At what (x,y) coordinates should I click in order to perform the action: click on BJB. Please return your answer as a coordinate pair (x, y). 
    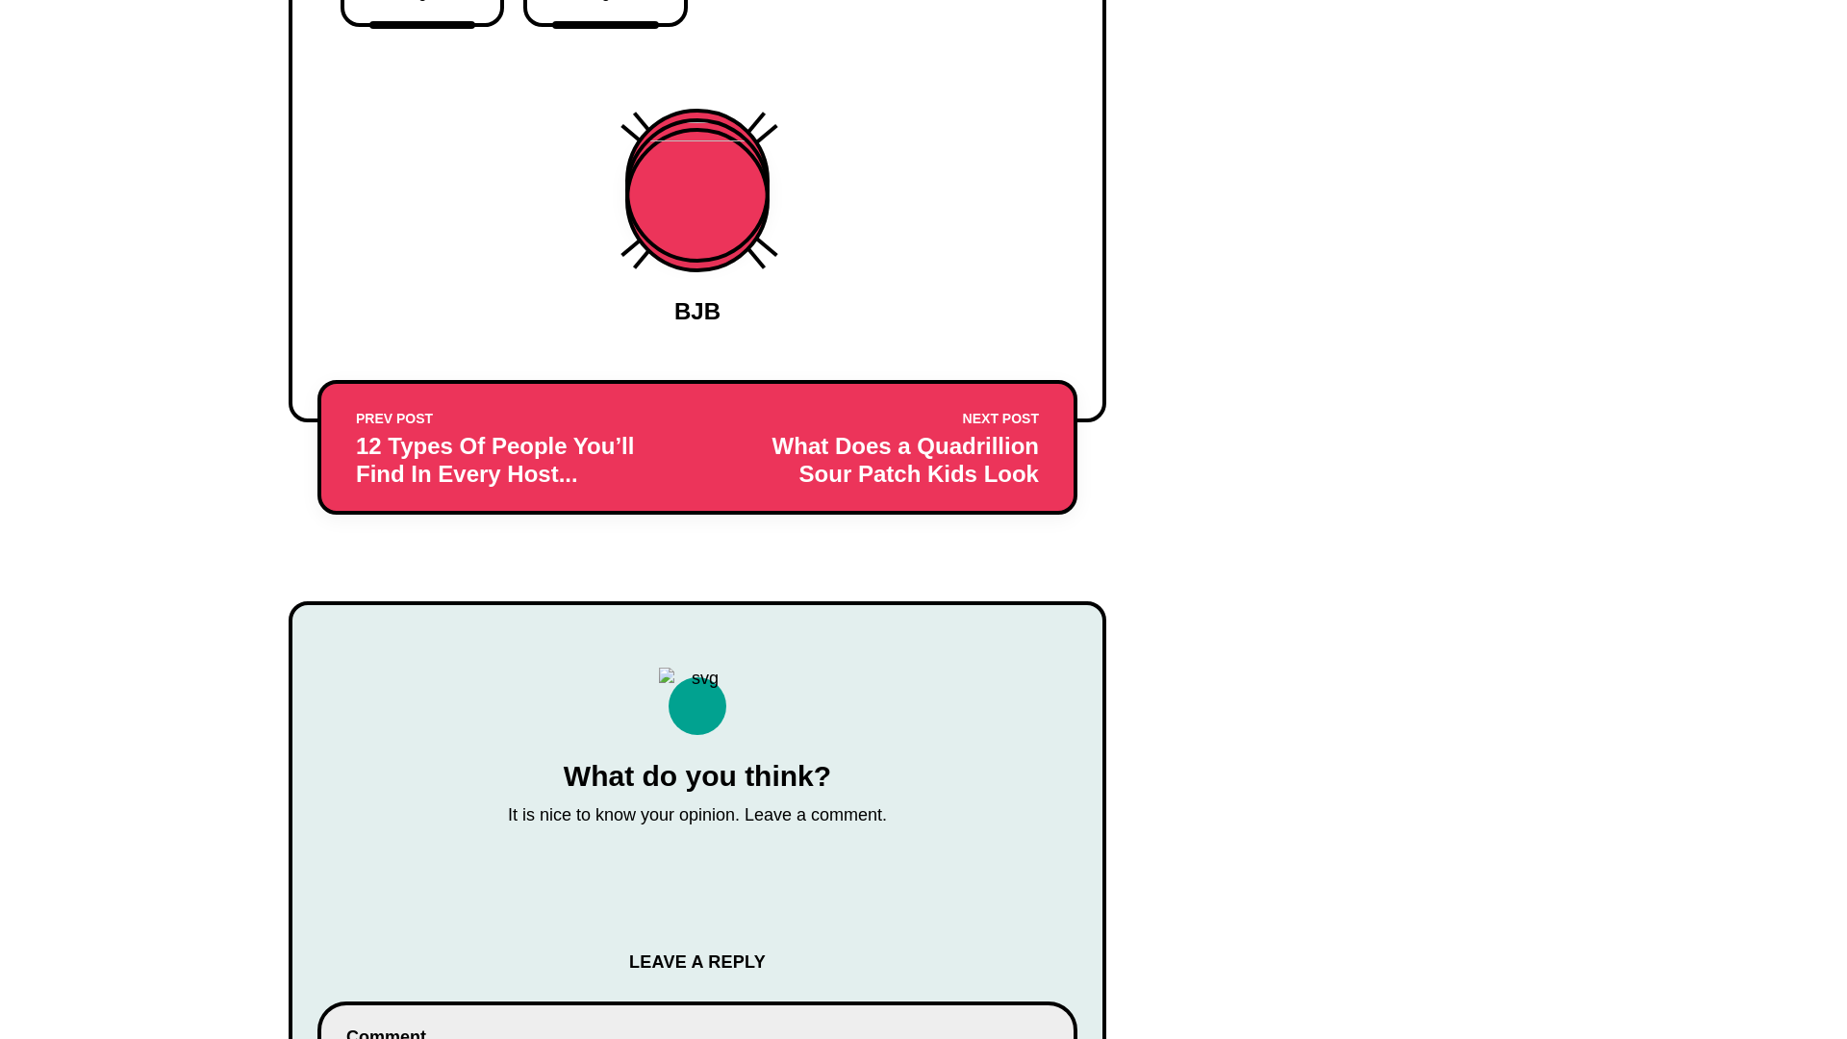
    Looking at the image, I should click on (421, 13).